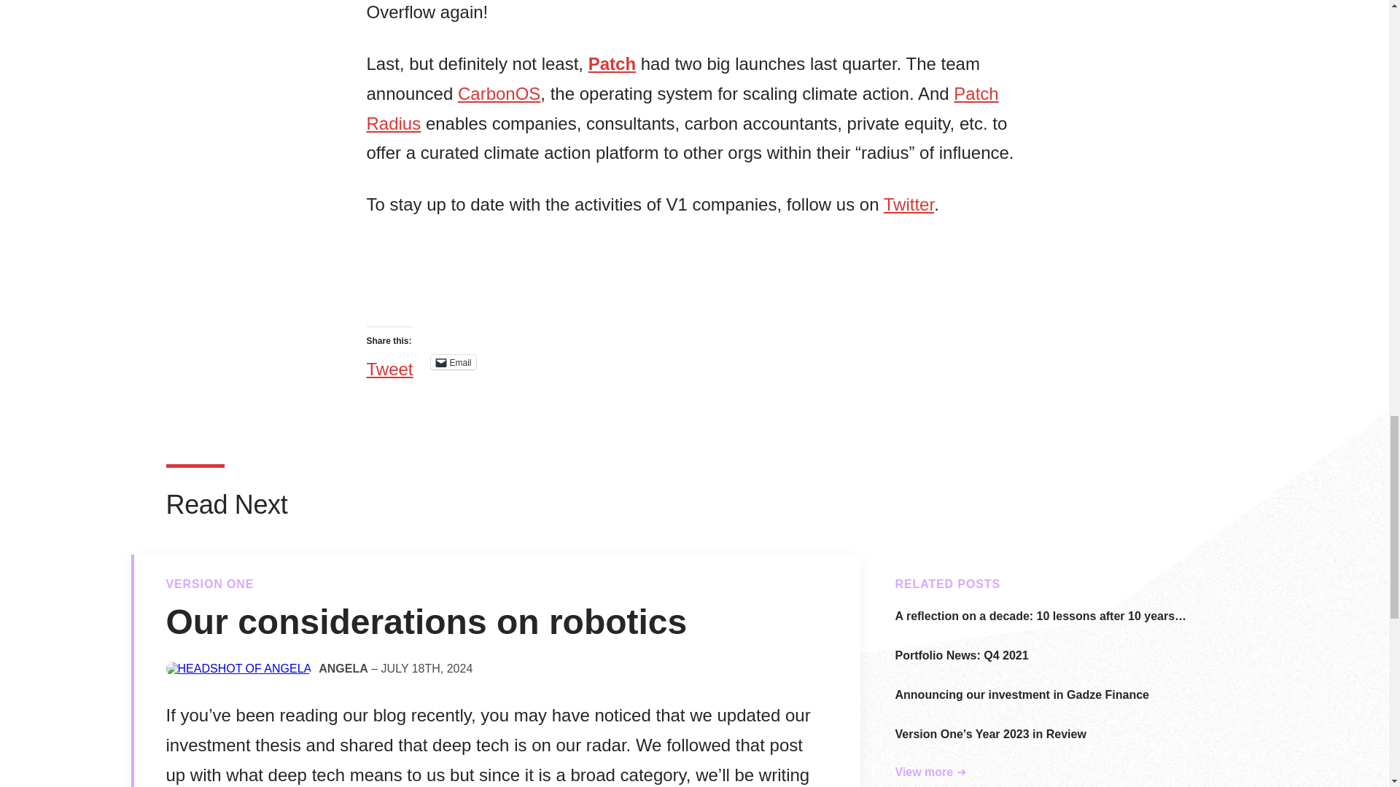 This screenshot has height=787, width=1400. I want to click on Headshot of Angela, so click(239, 669).